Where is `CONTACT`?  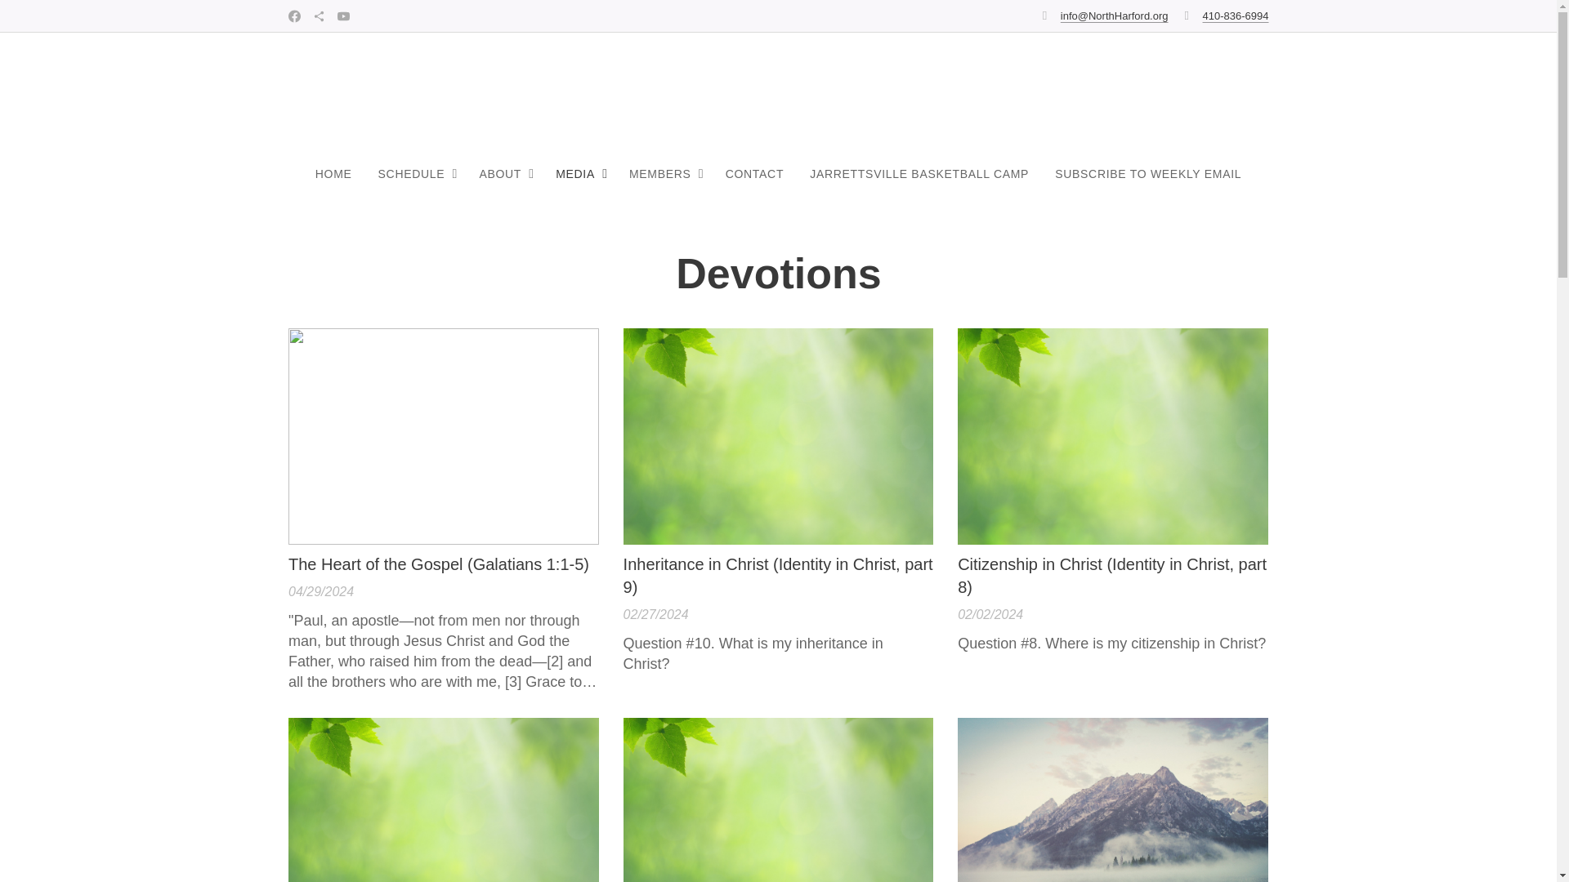
CONTACT is located at coordinates (754, 173).